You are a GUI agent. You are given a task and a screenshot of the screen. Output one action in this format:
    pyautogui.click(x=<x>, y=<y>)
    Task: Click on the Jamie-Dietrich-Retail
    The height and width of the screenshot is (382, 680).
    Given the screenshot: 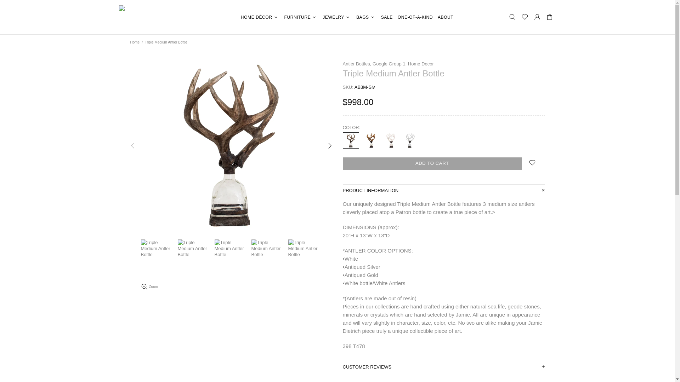 What is the action you would take?
    pyautogui.click(x=163, y=17)
    